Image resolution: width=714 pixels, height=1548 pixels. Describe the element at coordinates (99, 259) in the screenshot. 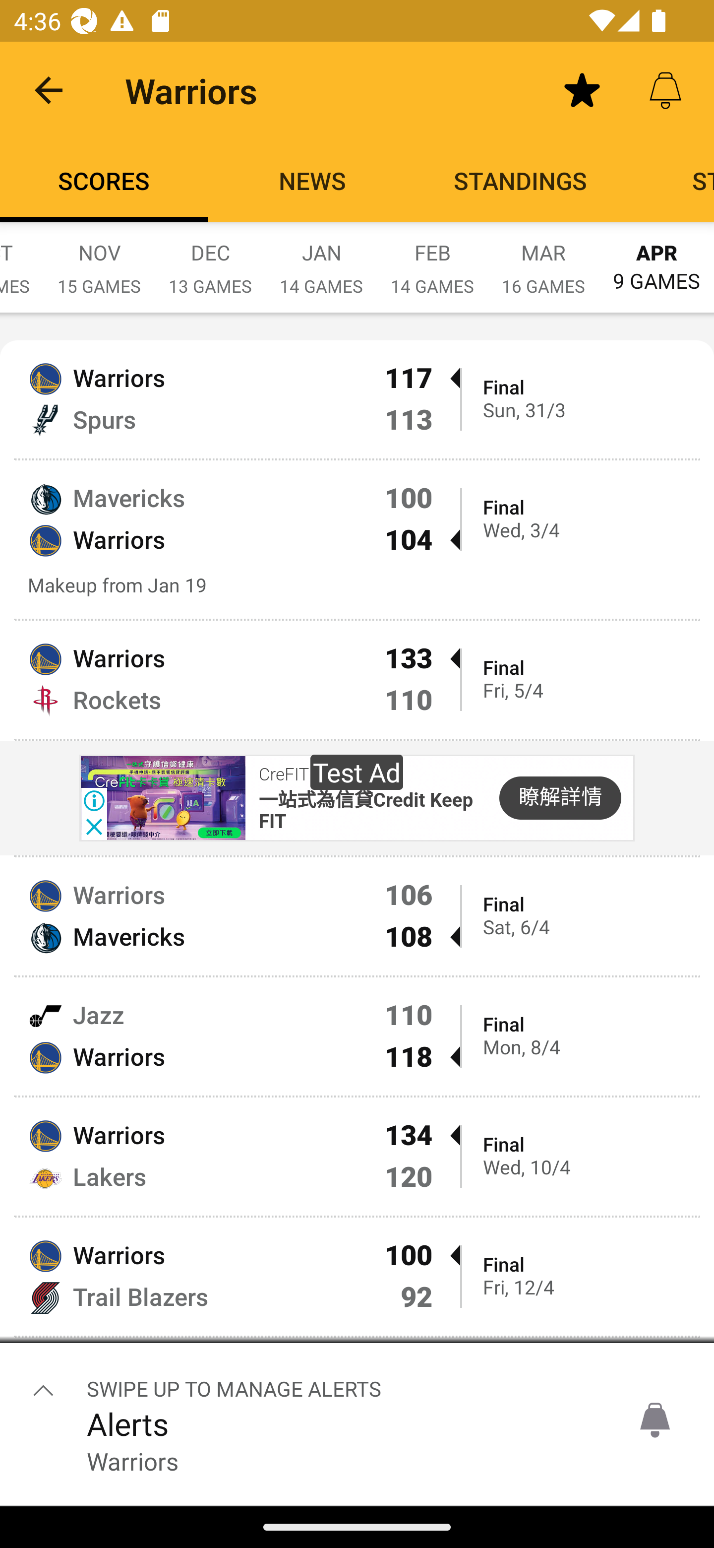

I see `NOV 15 GAMES` at that location.